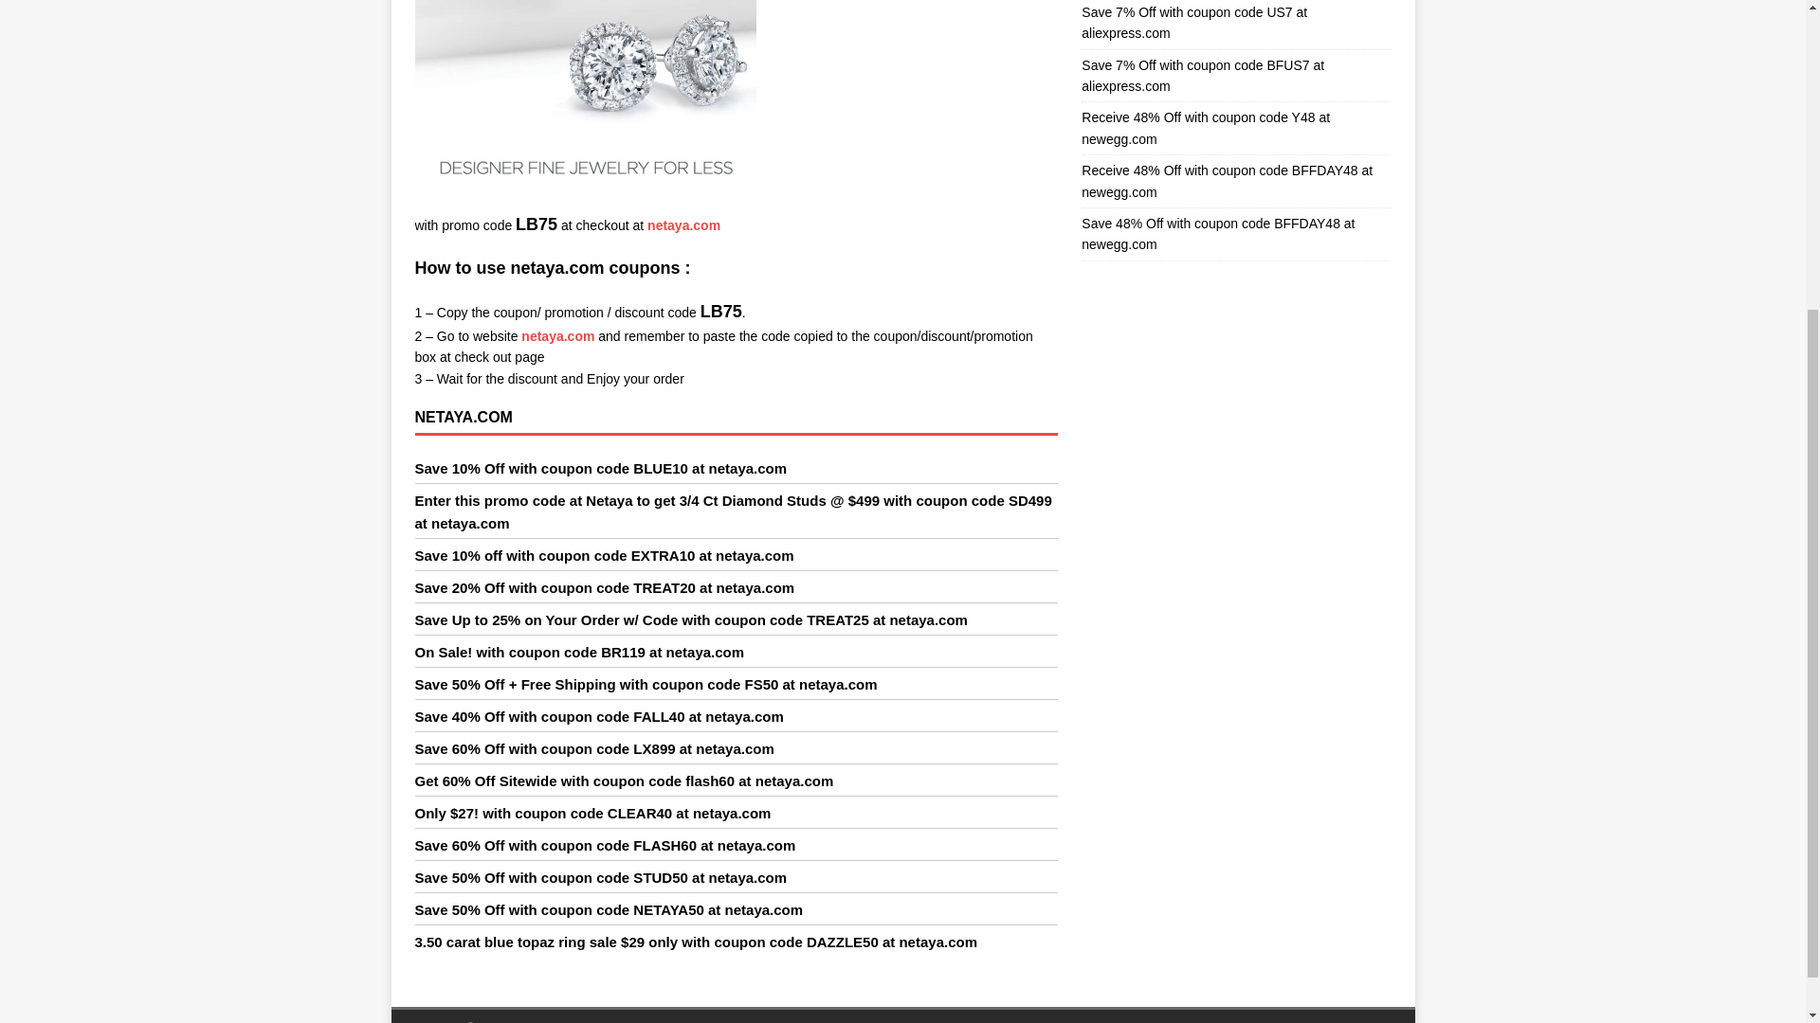 The height and width of the screenshot is (1023, 1820). I want to click on On Sale! with coupon code BR119 at netaya.com, so click(579, 652).